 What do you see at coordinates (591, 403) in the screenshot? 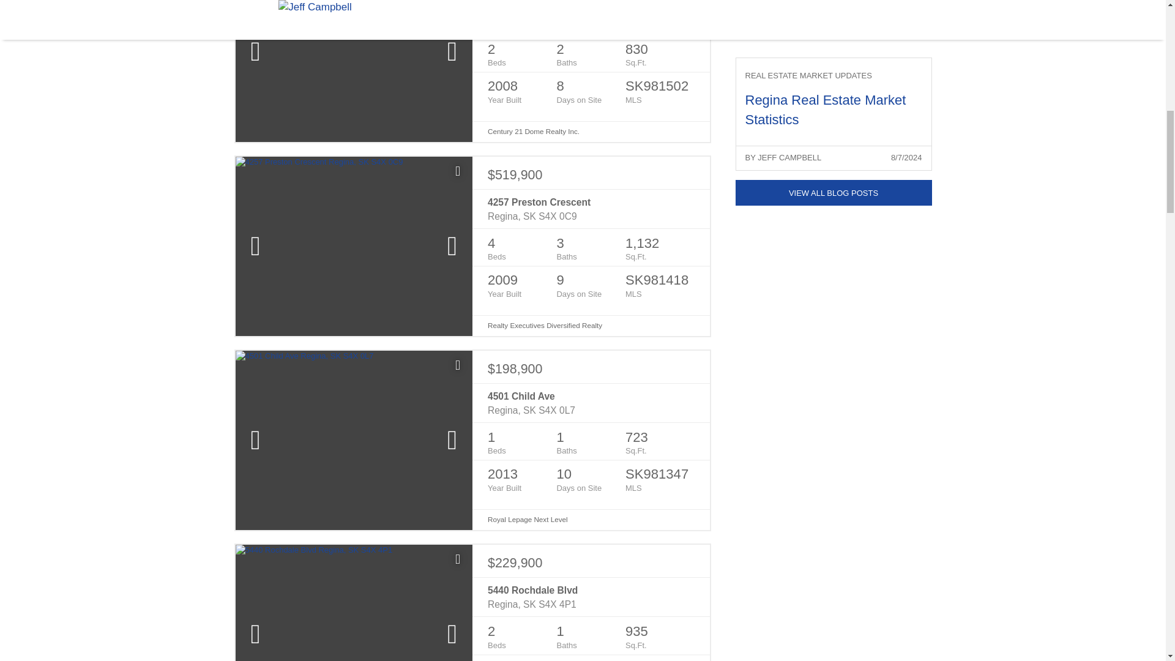
I see `4501 Child Ave Regina,  SK S4X 0L7` at bounding box center [591, 403].